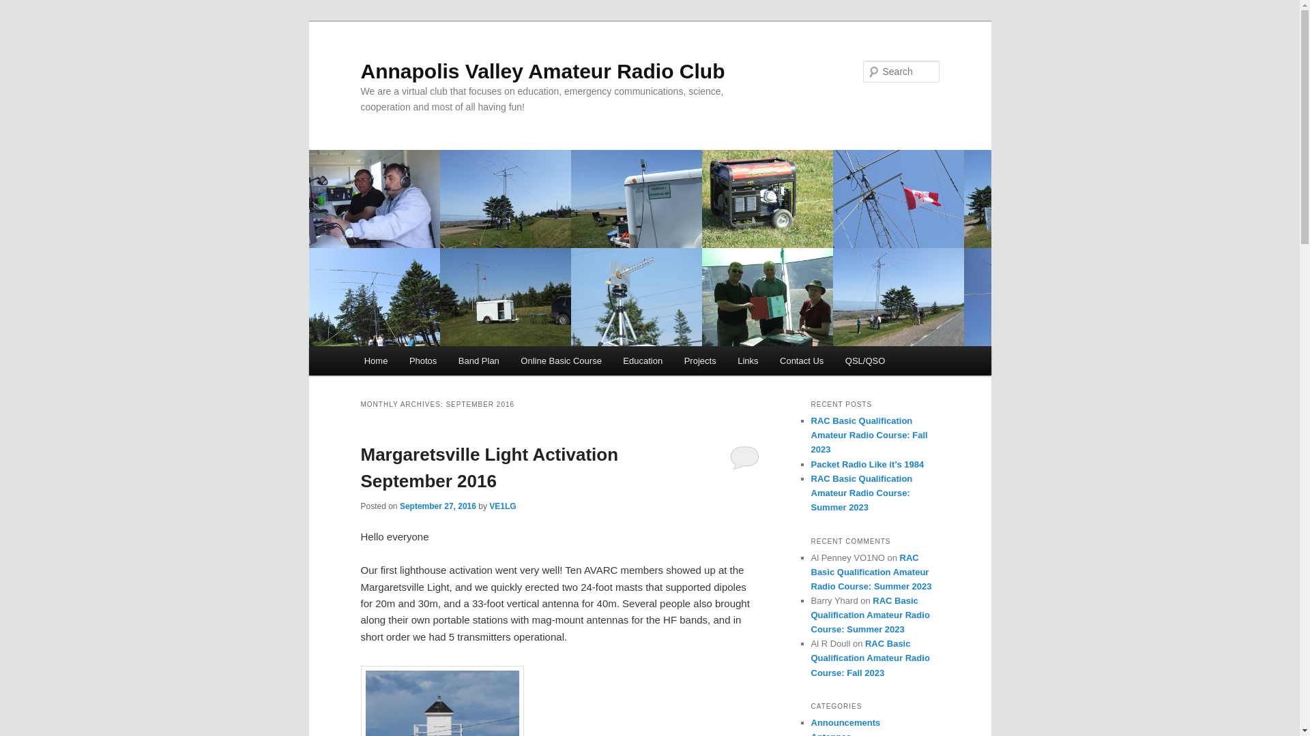 This screenshot has height=736, width=1310. Describe the element at coordinates (438, 506) in the screenshot. I see `September 27, 2016` at that location.